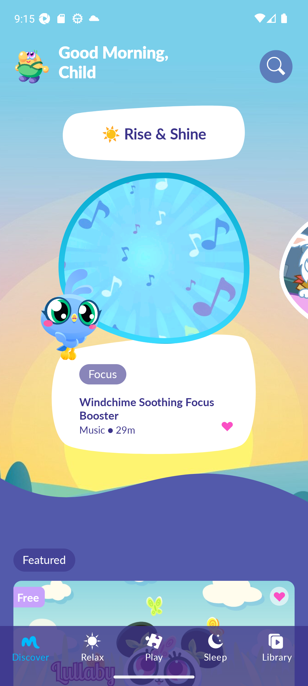 The width and height of the screenshot is (308, 686). Describe the element at coordinates (154, 647) in the screenshot. I see `Play` at that location.